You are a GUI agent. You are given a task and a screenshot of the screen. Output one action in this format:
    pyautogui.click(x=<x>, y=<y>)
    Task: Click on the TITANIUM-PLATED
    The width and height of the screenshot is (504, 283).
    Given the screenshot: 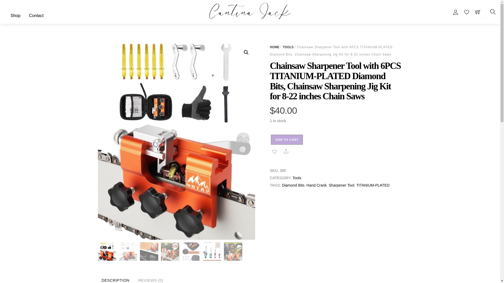 What is the action you would take?
    pyautogui.click(x=373, y=185)
    